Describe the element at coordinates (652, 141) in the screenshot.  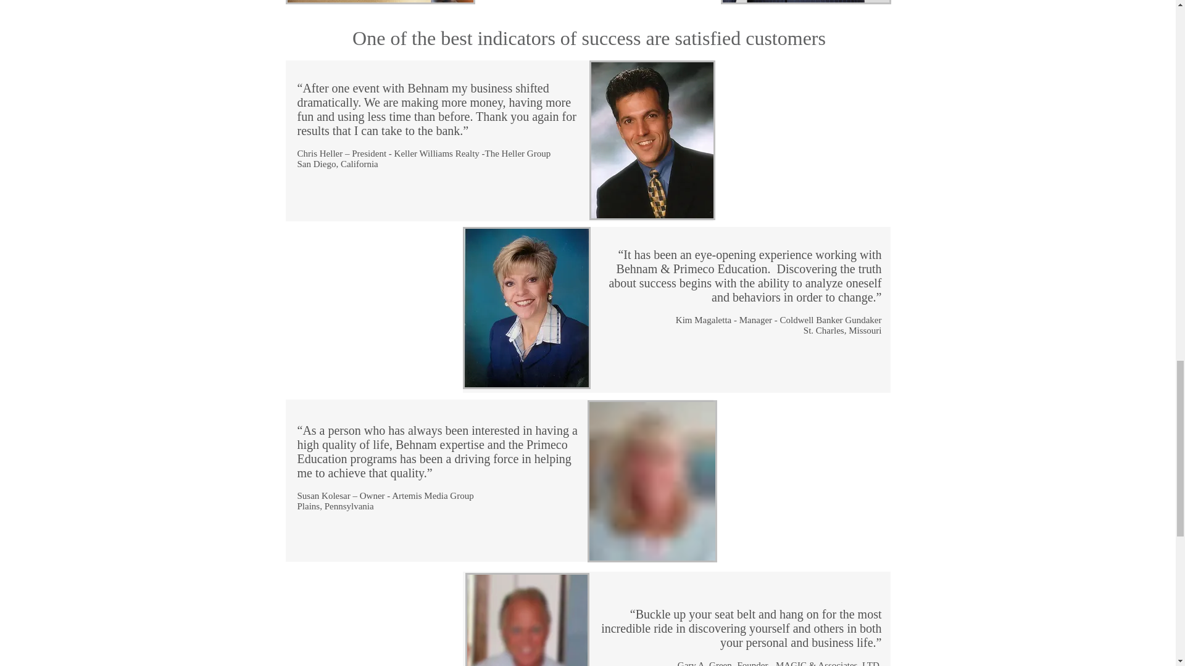
I see `Happy Customer` at that location.